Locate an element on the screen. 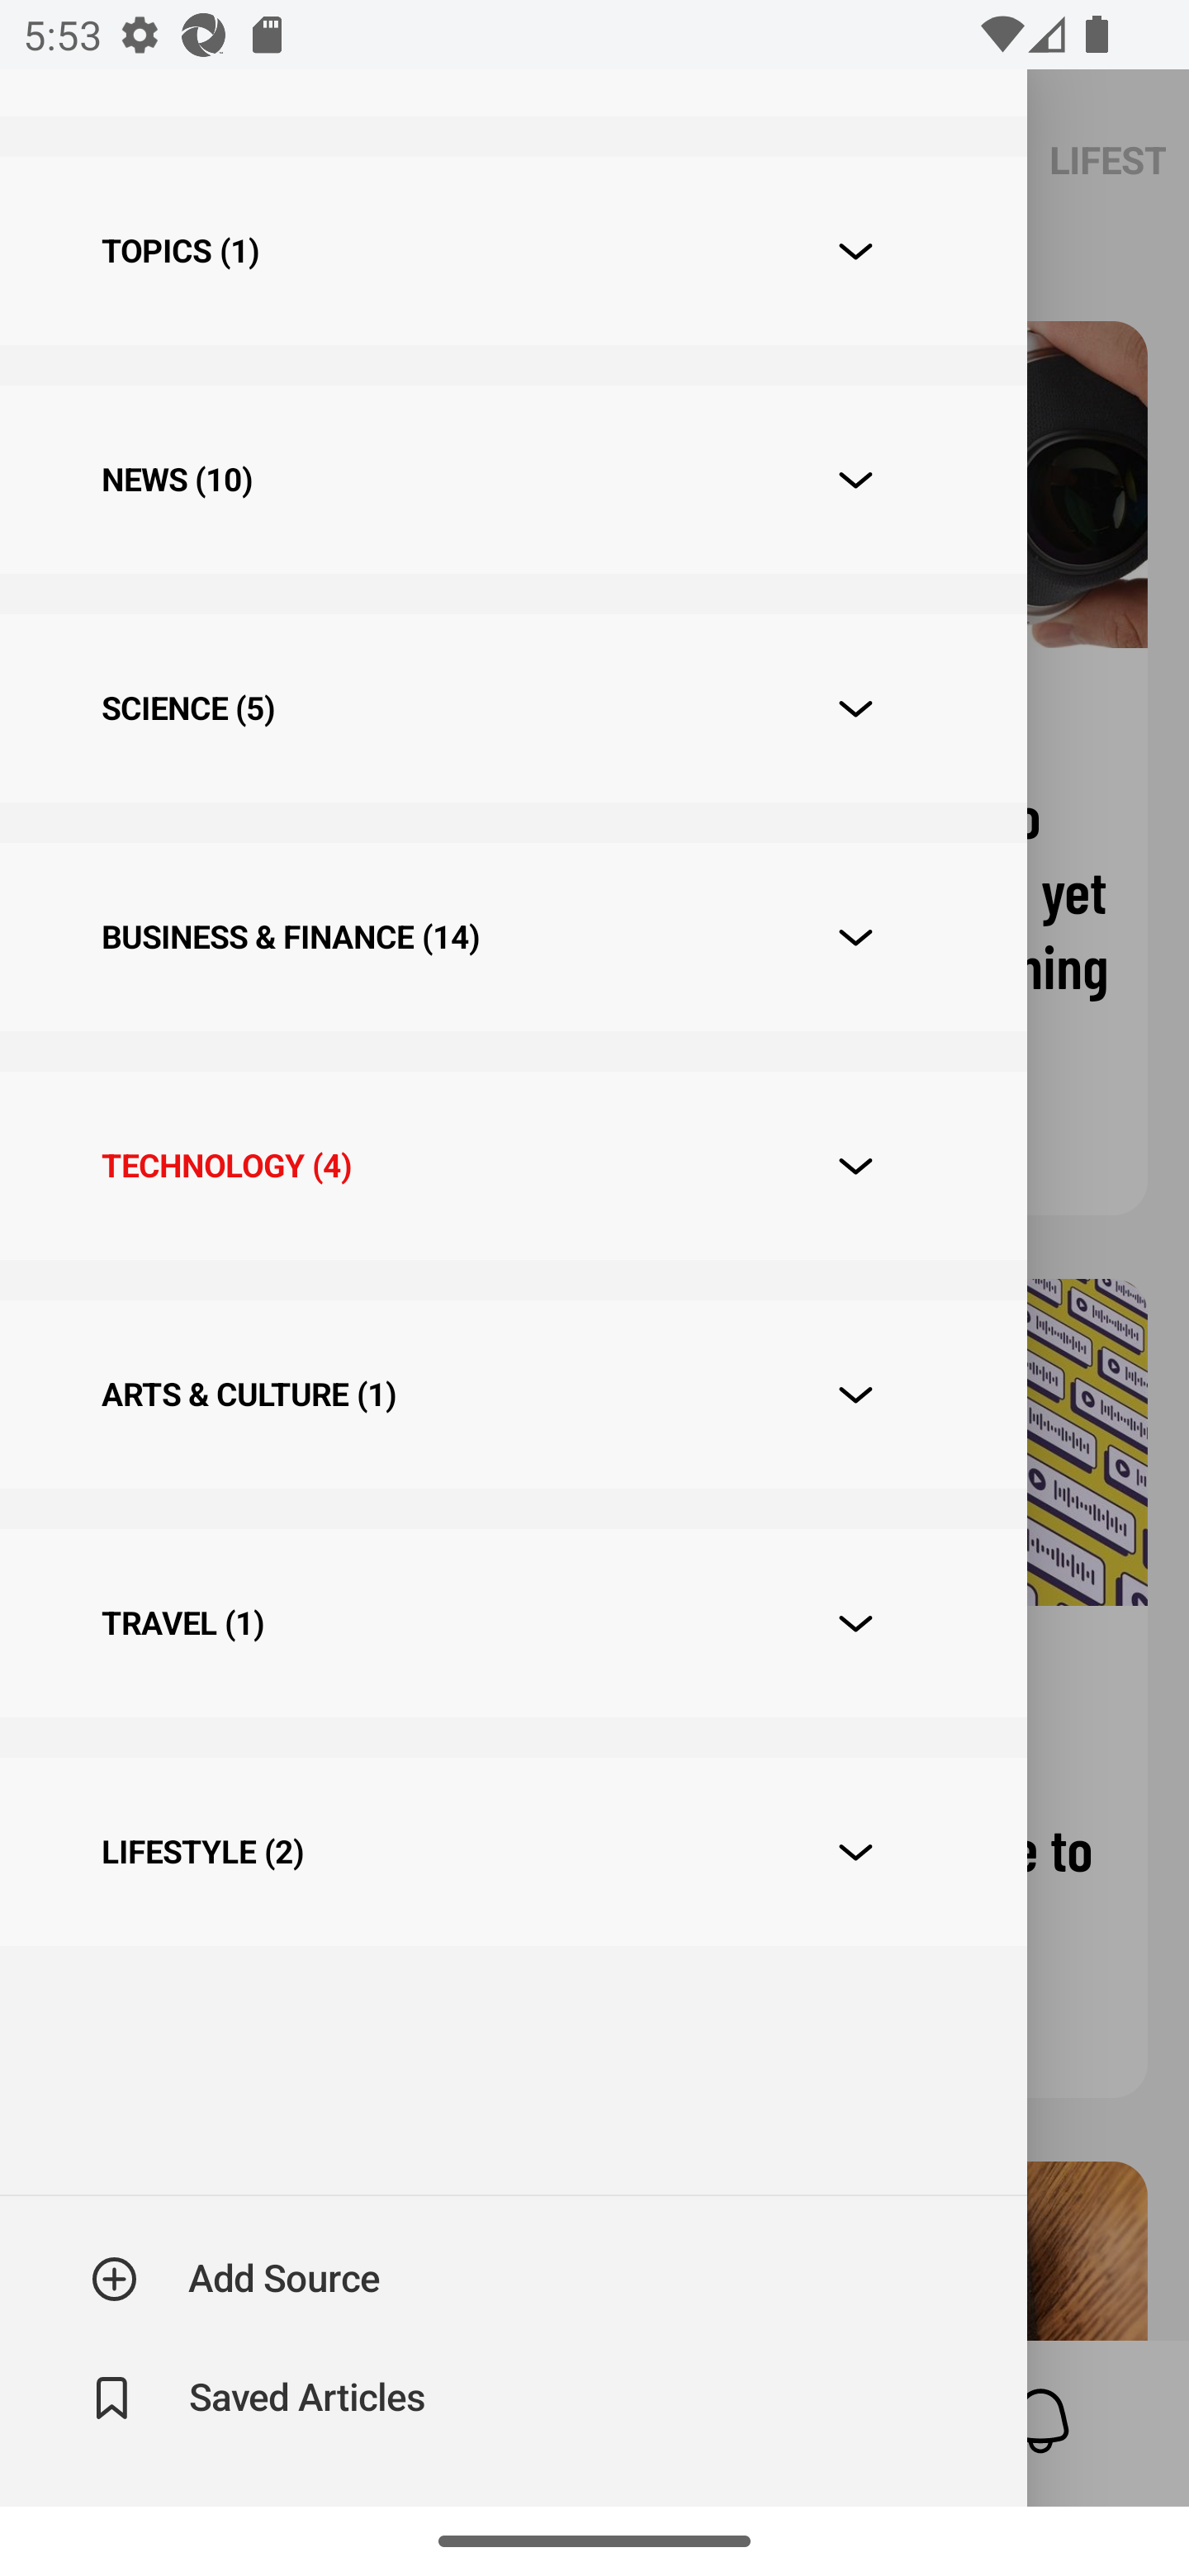  Open Content Store Add Source is located at coordinates (236, 2279).